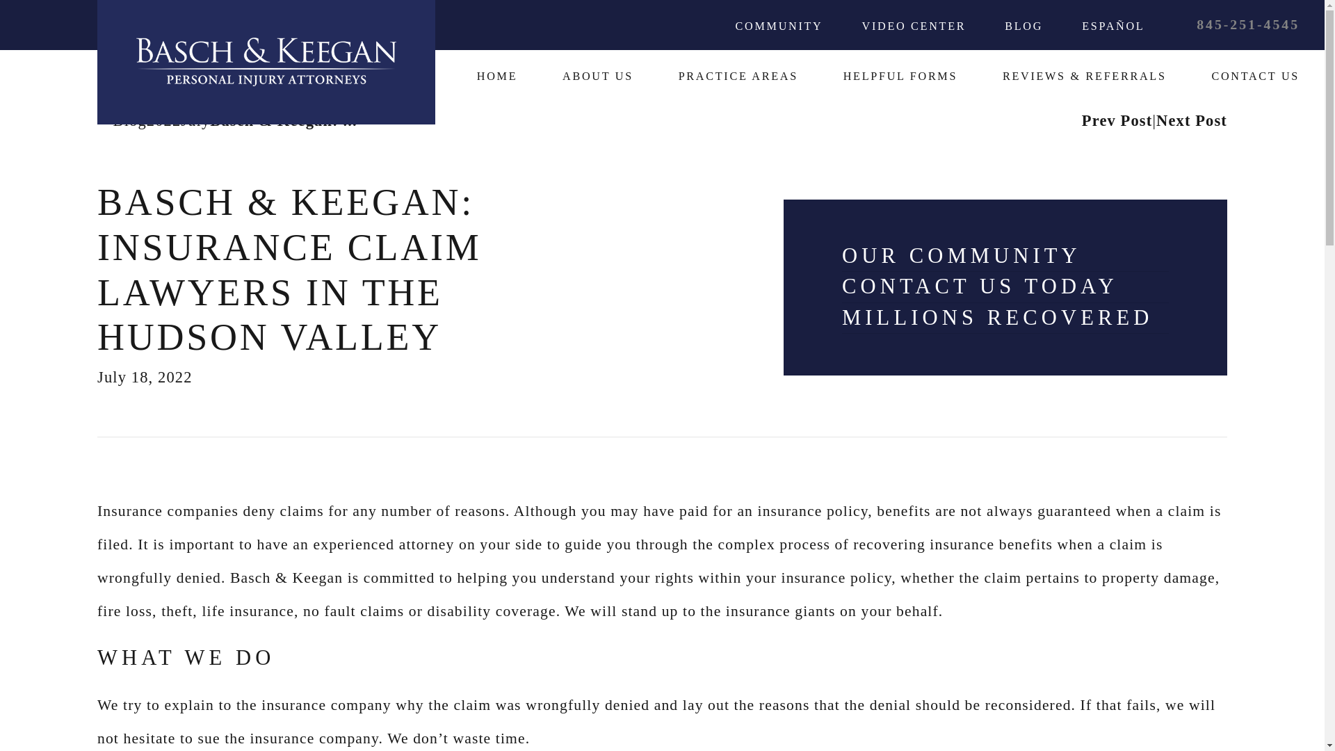 Image resolution: width=1335 pixels, height=751 pixels. I want to click on PRACTICE AREAS, so click(738, 76).